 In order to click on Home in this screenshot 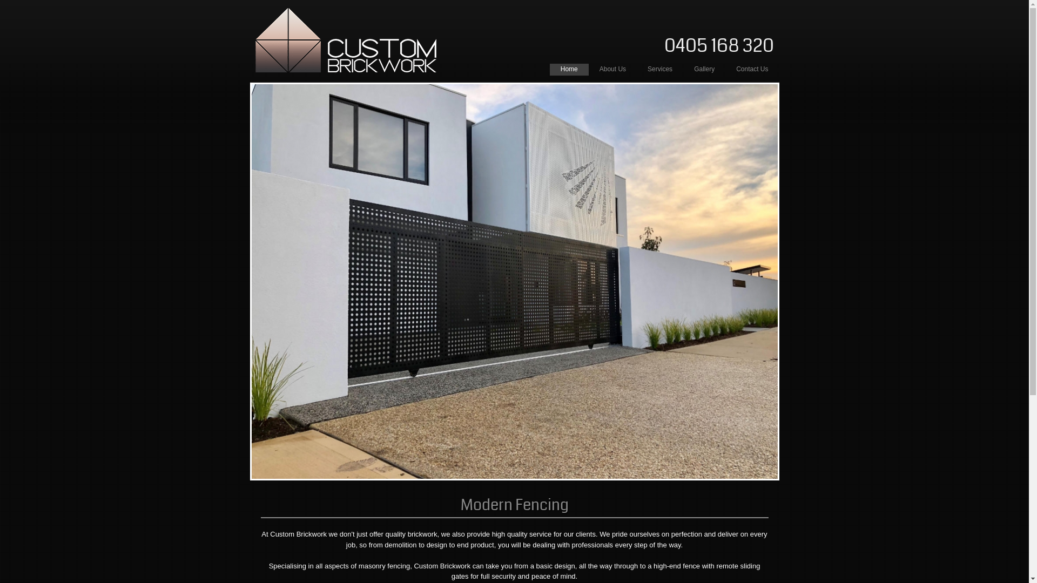, I will do `click(569, 70)`.